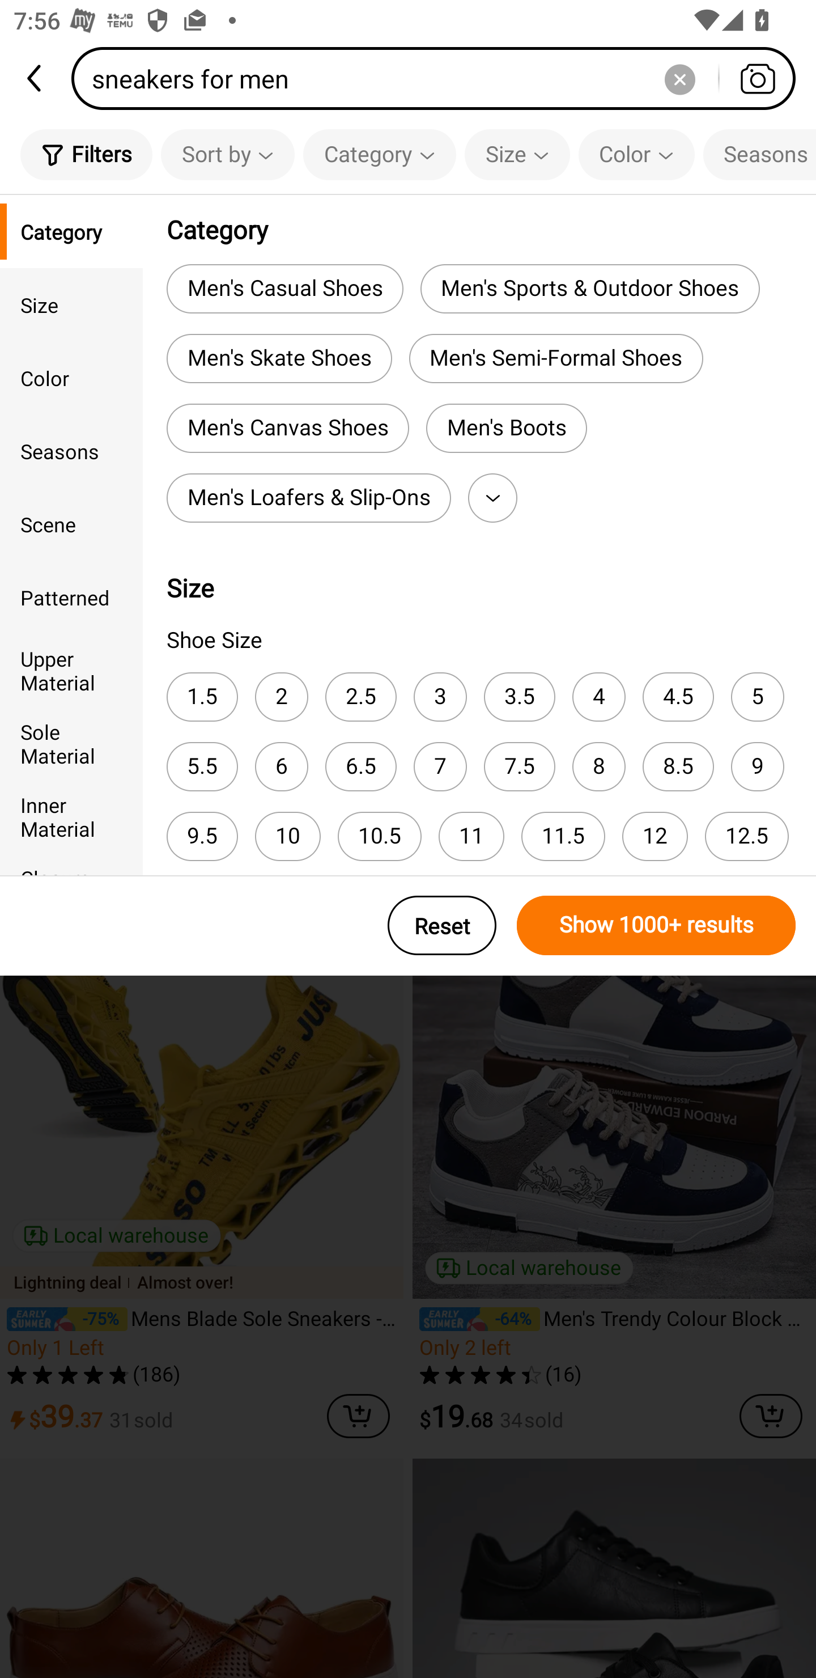 This screenshot has width=816, height=1678. Describe the element at coordinates (360, 766) in the screenshot. I see `6.5` at that location.